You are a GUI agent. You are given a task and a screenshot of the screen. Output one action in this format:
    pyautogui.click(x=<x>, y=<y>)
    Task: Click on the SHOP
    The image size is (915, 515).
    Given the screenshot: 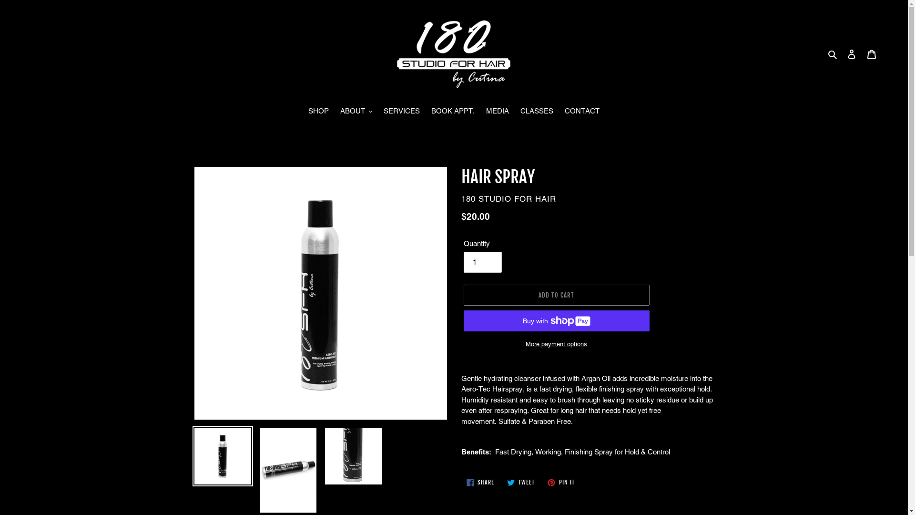 What is the action you would take?
    pyautogui.click(x=318, y=112)
    